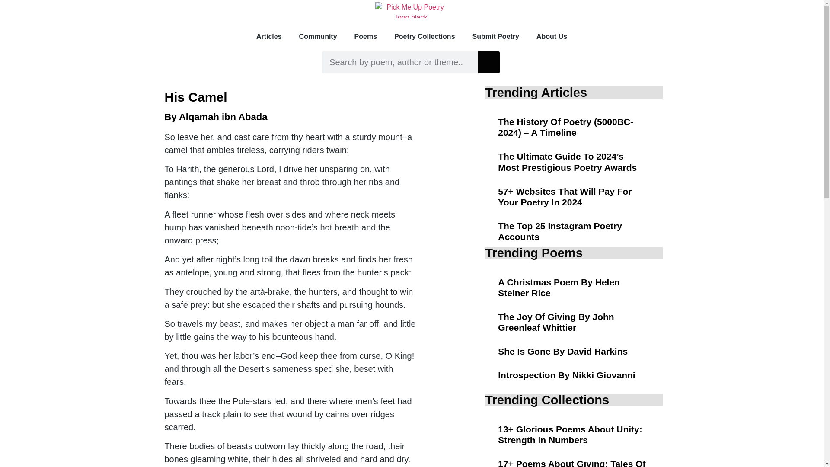  I want to click on Trending Collections, so click(547, 400).